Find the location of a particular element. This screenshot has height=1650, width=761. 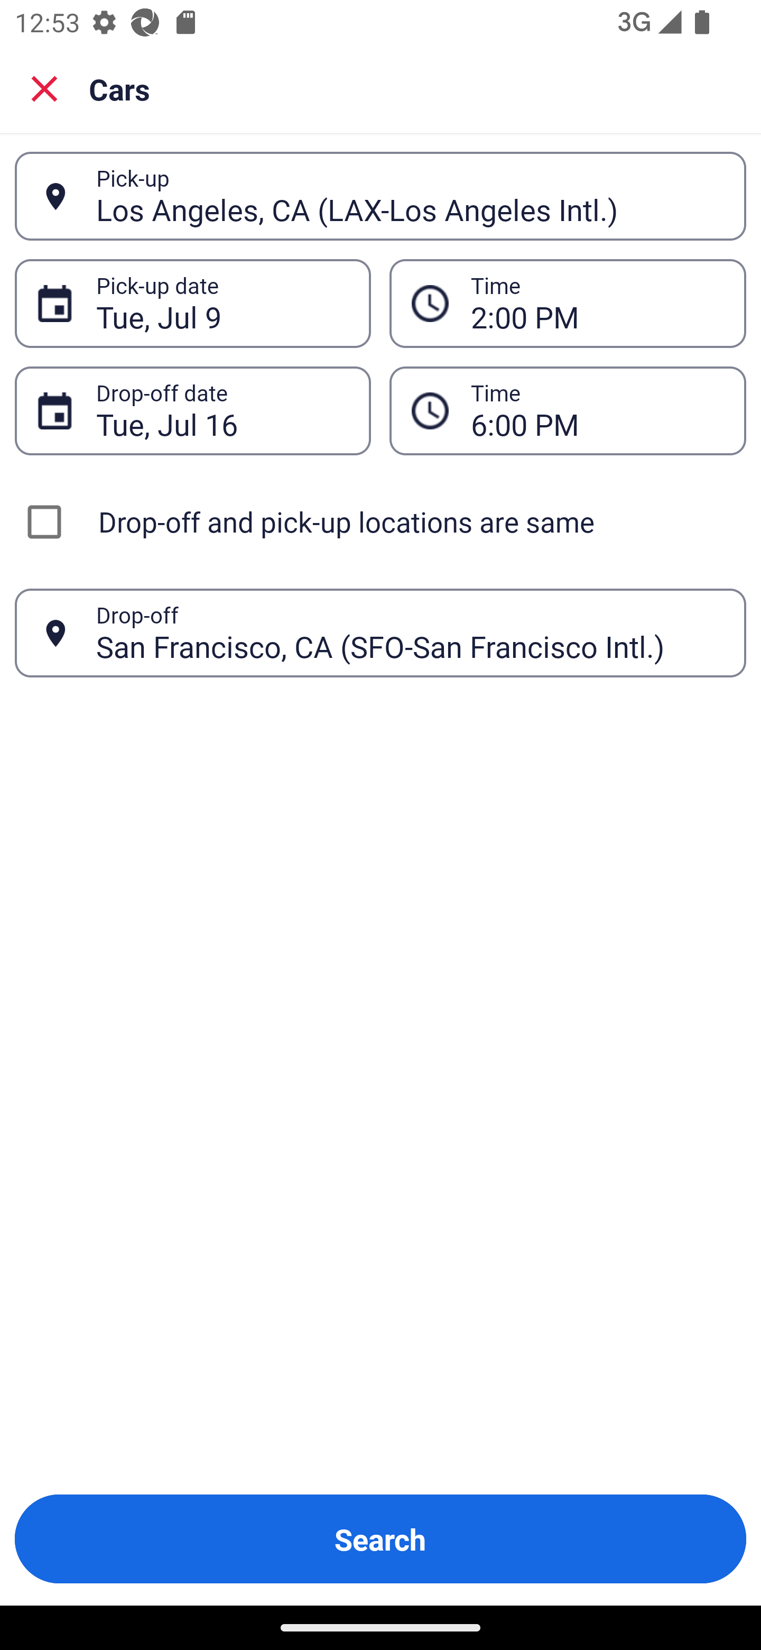

Los Angeles, CA (LAX-Los Angeles Intl.) is located at coordinates (410, 196).